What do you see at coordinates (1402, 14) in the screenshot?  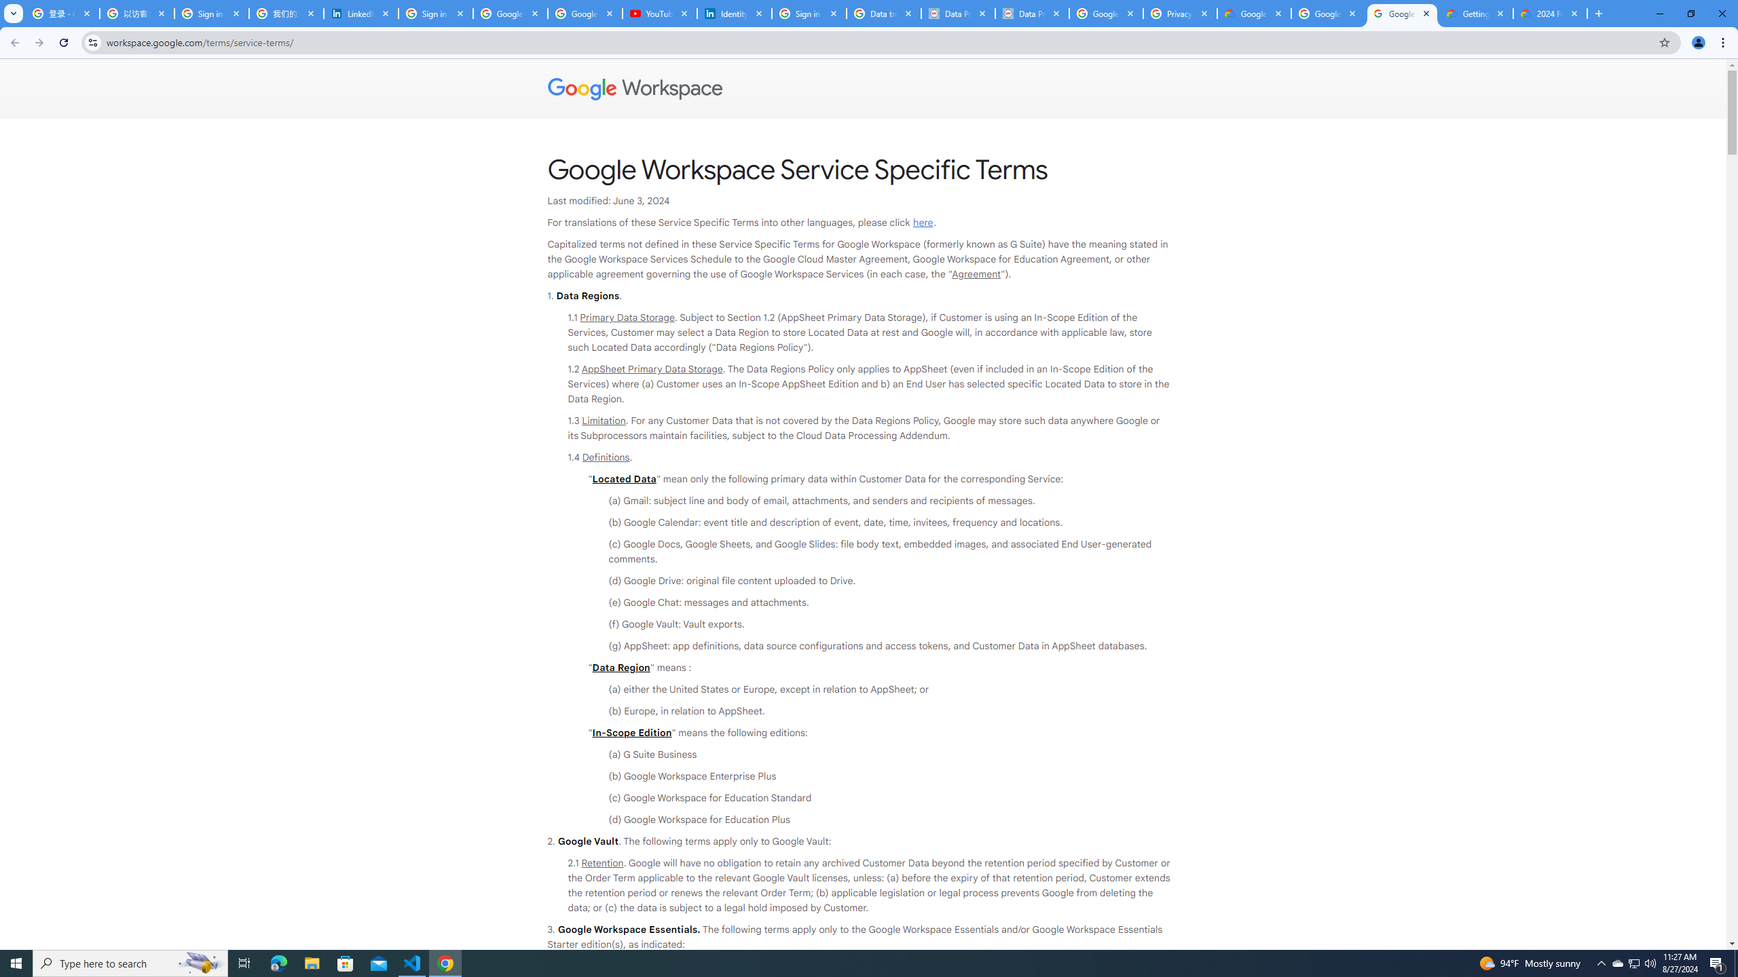 I see `Google Workspace - Specific Terms` at bounding box center [1402, 14].